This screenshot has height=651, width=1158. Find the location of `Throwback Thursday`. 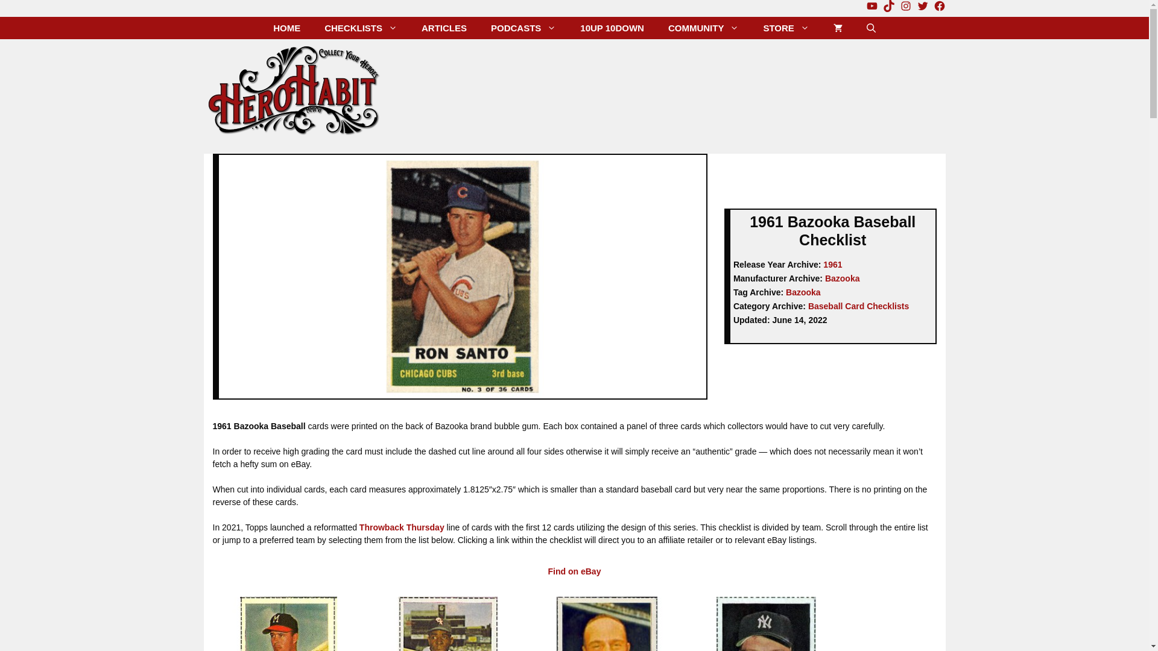

Throwback Thursday is located at coordinates (402, 527).